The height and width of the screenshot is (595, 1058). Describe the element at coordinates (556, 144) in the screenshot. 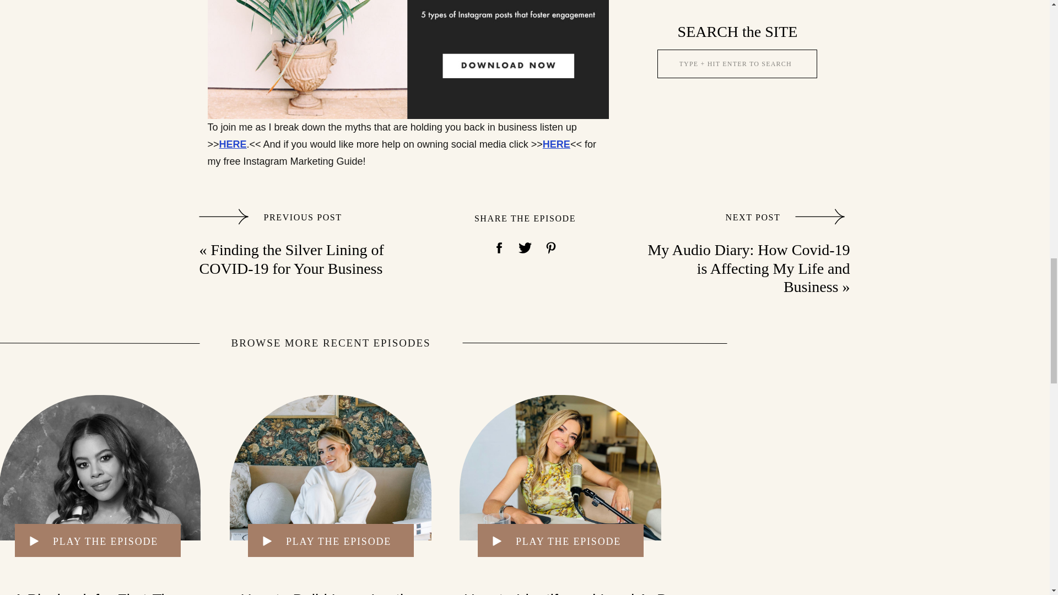

I see `HERE` at that location.